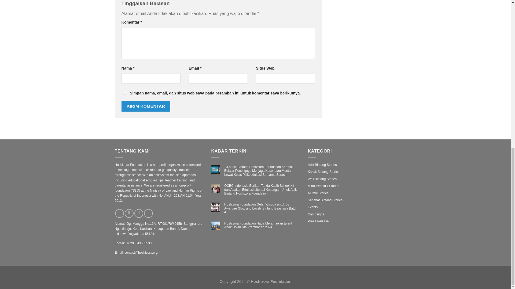 The width and height of the screenshot is (515, 289). Describe the element at coordinates (129, 213) in the screenshot. I see `Follow on Instagram` at that location.